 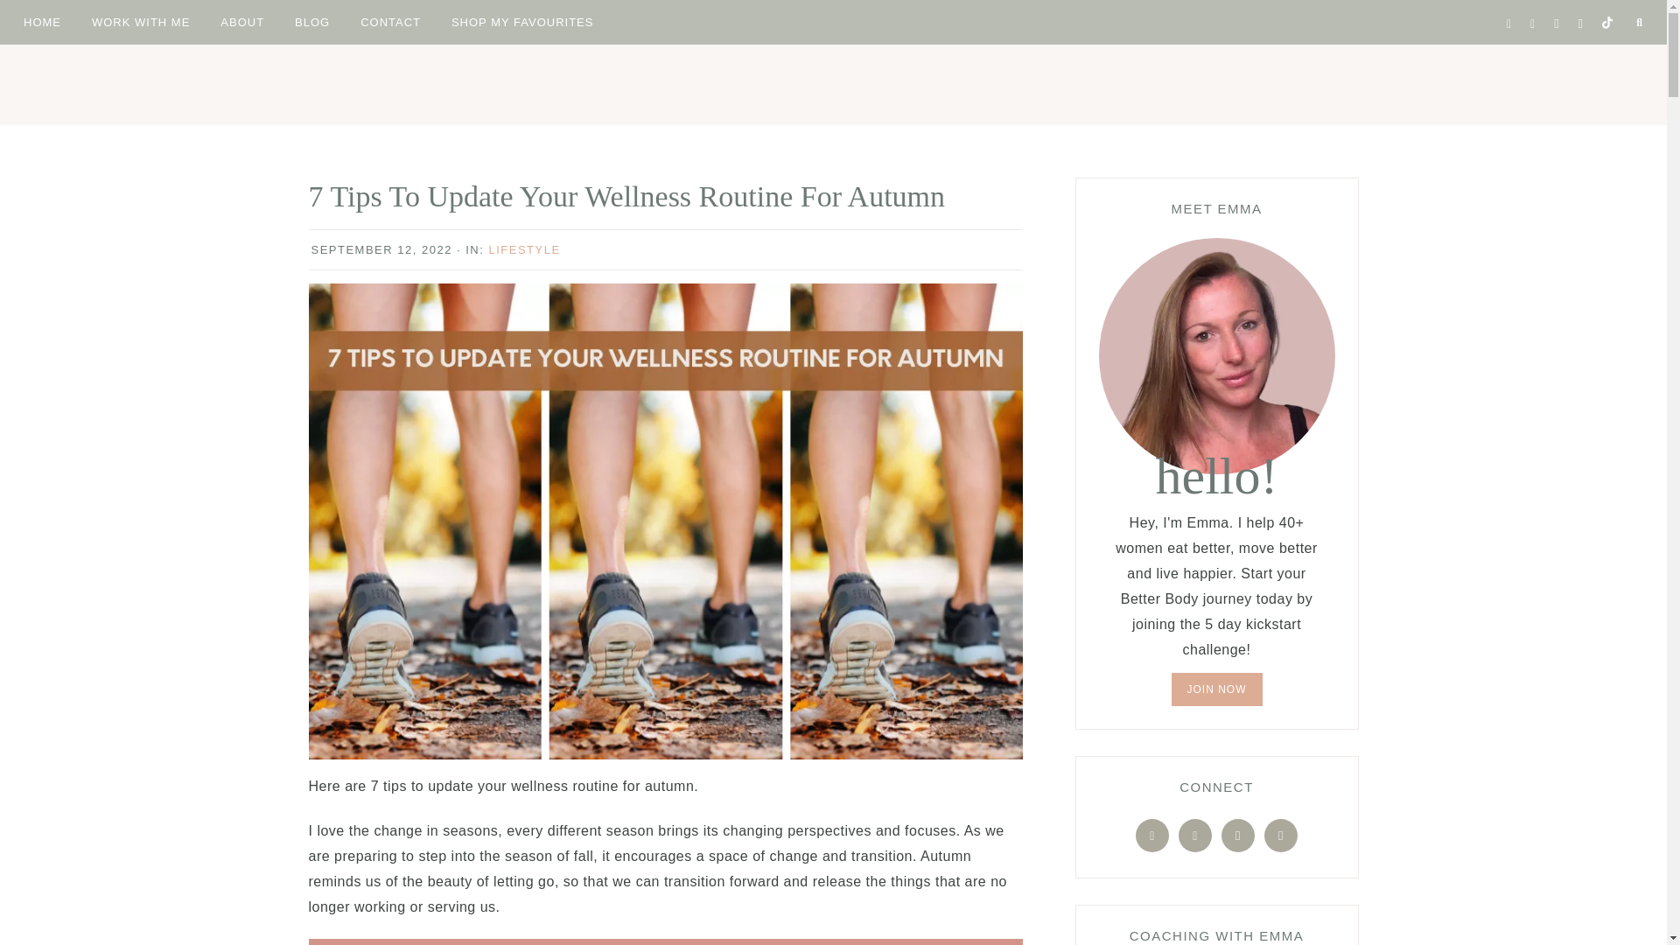 What do you see at coordinates (390, 21) in the screenshot?
I see `CONTACT` at bounding box center [390, 21].